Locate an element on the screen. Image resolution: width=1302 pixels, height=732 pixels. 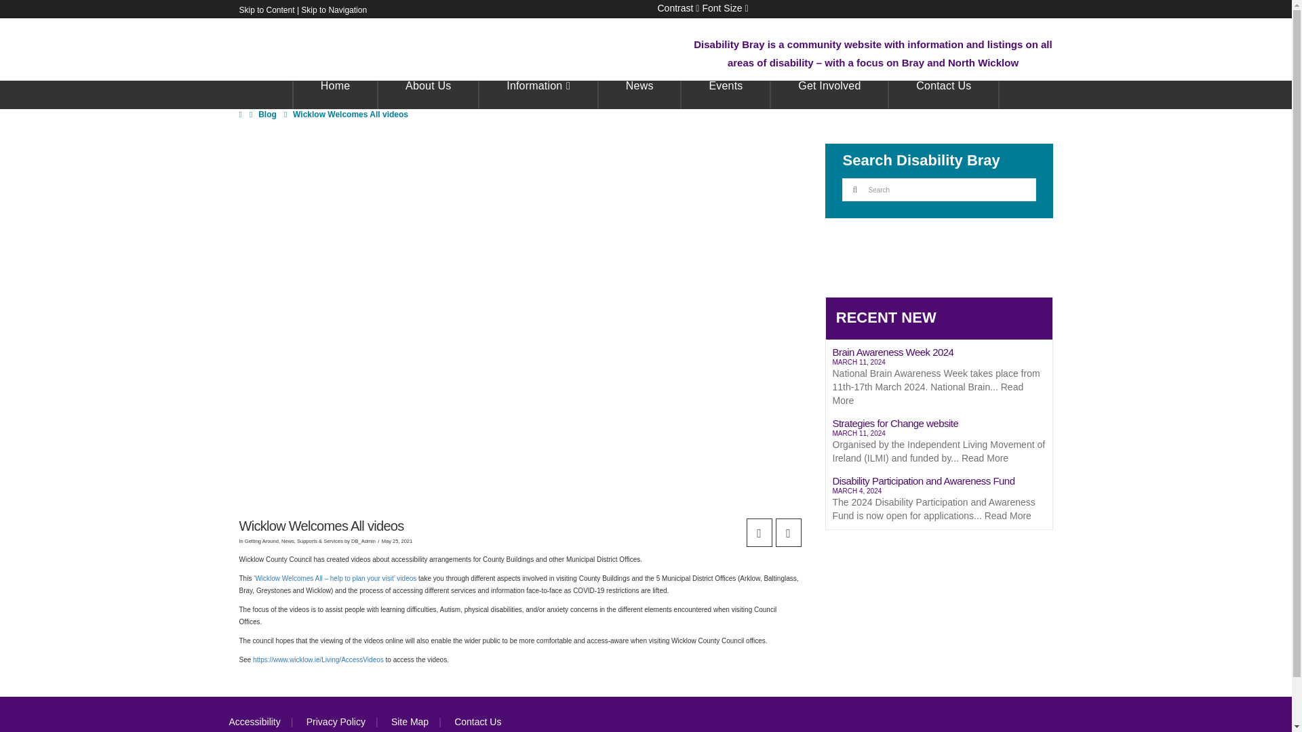
Events is located at coordinates (726, 94).